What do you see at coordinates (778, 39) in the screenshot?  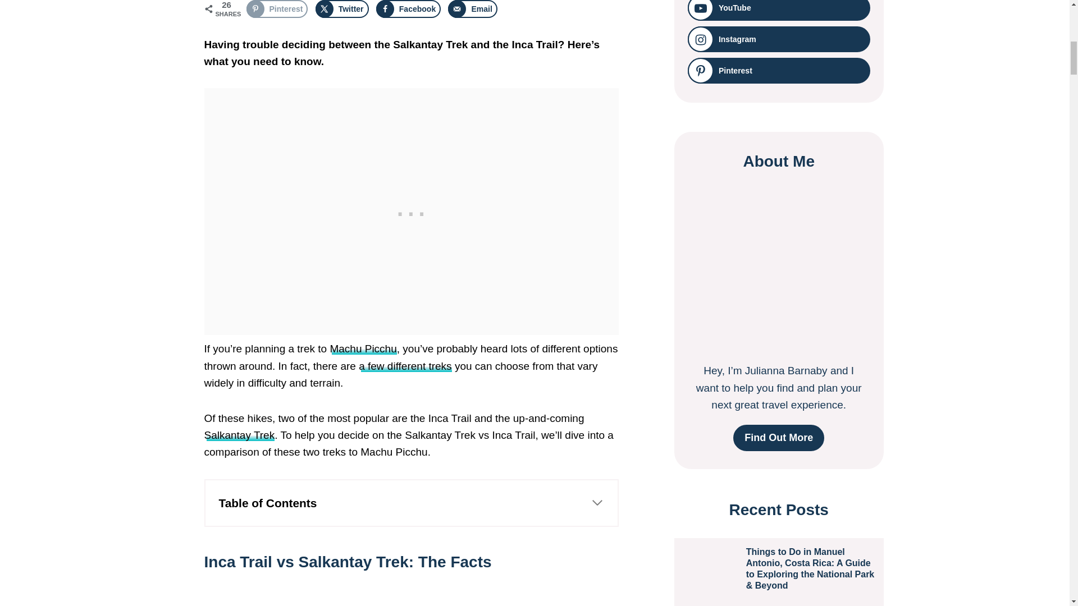 I see `Follow on Instagram` at bounding box center [778, 39].